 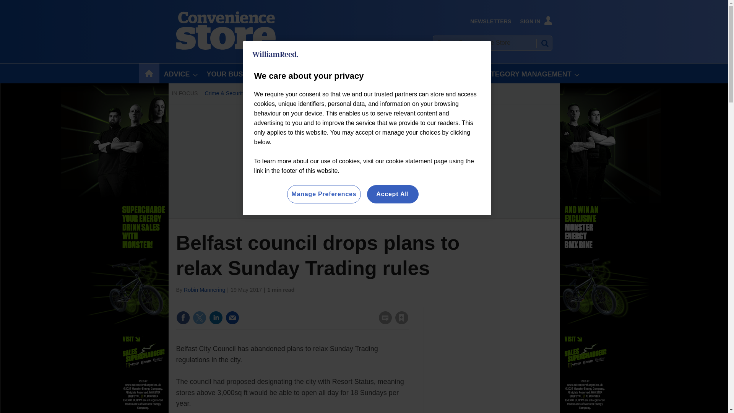 I want to click on Share this on Facebook, so click(x=183, y=317).